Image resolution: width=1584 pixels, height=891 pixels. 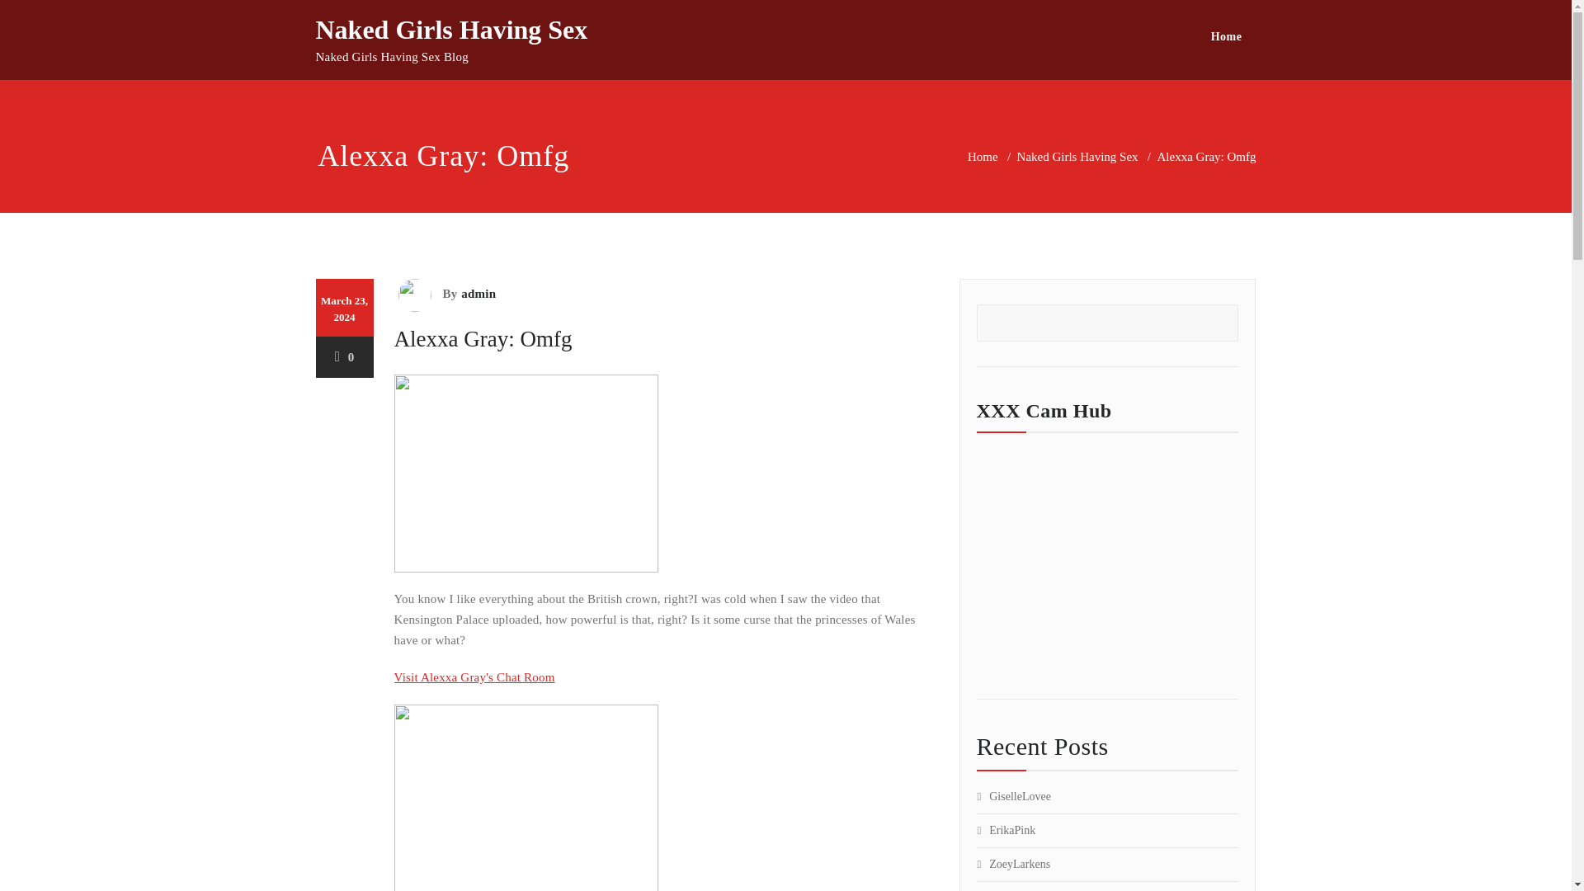 I want to click on Home, so click(x=983, y=157).